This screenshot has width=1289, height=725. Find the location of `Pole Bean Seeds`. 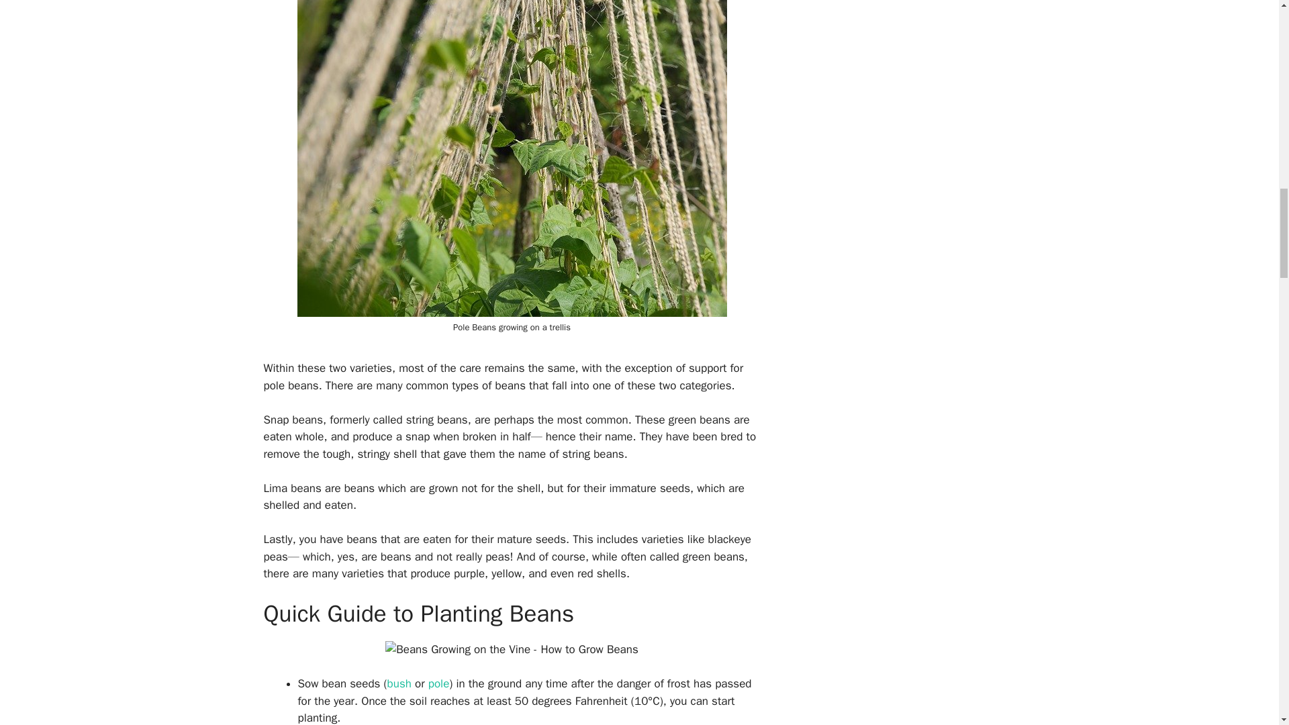

Pole Bean Seeds is located at coordinates (439, 683).